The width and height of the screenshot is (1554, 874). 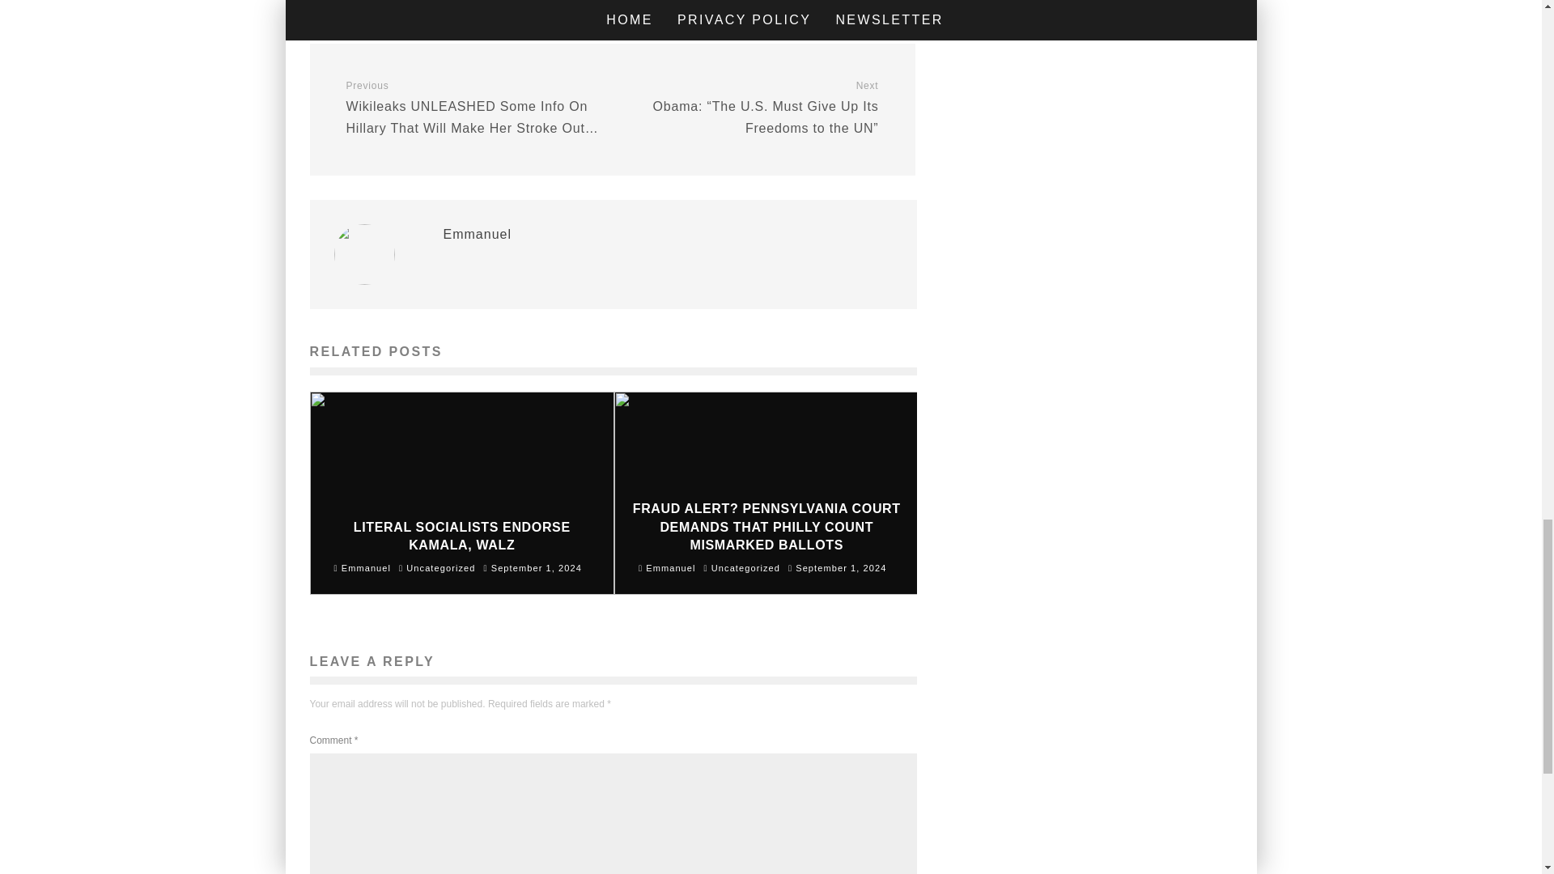 I want to click on Uncategorized, so click(x=440, y=568).